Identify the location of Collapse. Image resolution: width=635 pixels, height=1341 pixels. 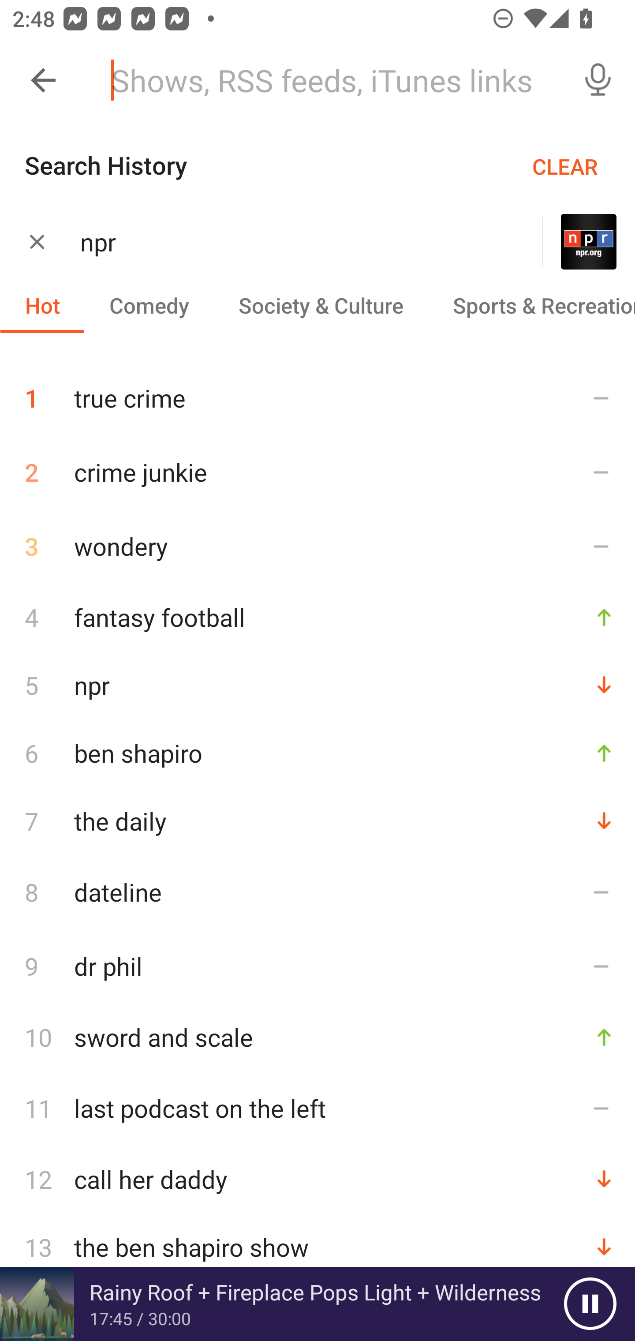
(43, 80).